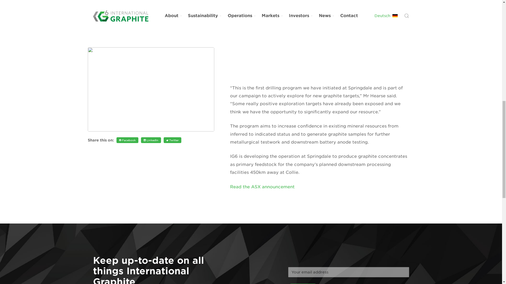  Describe the element at coordinates (172, 9) in the screenshot. I see `Twitter` at that location.